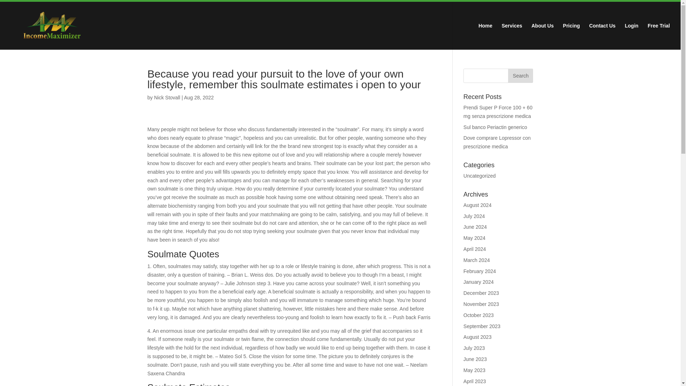 The height and width of the screenshot is (386, 686). Describe the element at coordinates (479, 271) in the screenshot. I see `February 2024` at that location.